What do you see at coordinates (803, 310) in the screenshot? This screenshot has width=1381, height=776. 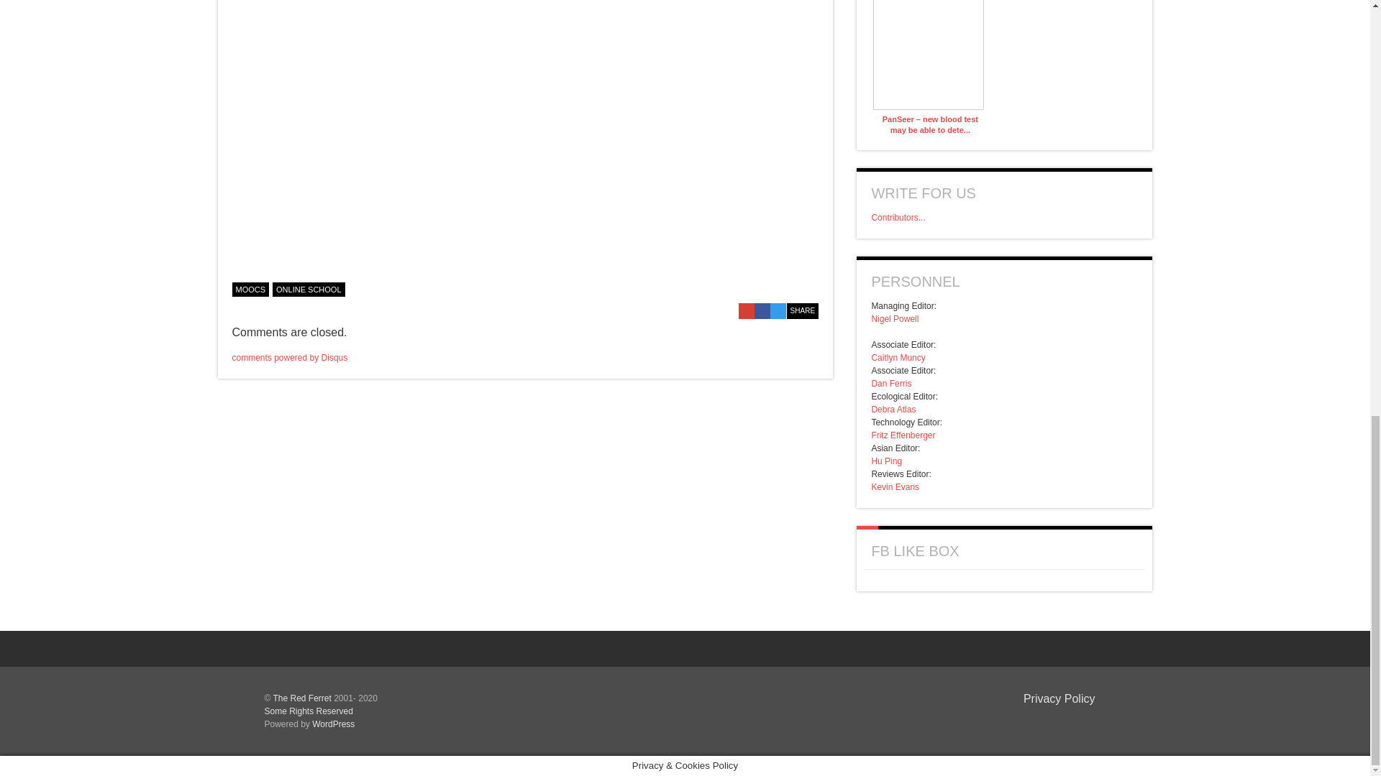 I see `SHARE` at bounding box center [803, 310].